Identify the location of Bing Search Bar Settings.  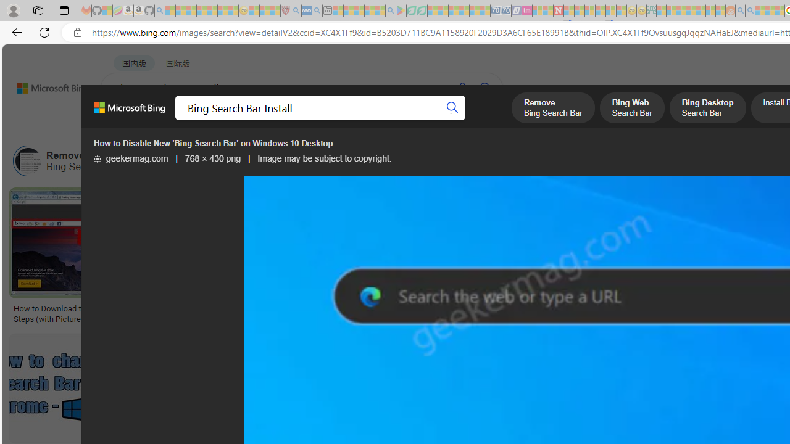
(510, 160).